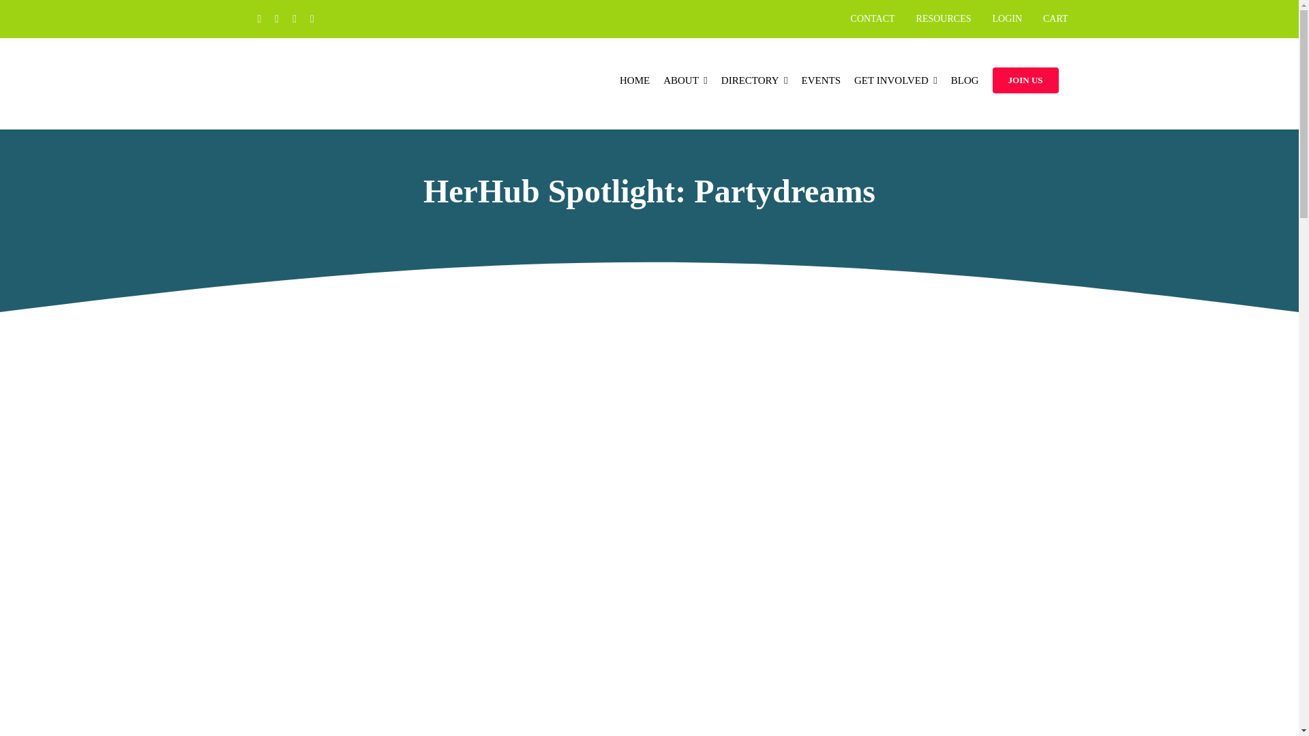 This screenshot has height=736, width=1309. I want to click on HOME, so click(634, 80).